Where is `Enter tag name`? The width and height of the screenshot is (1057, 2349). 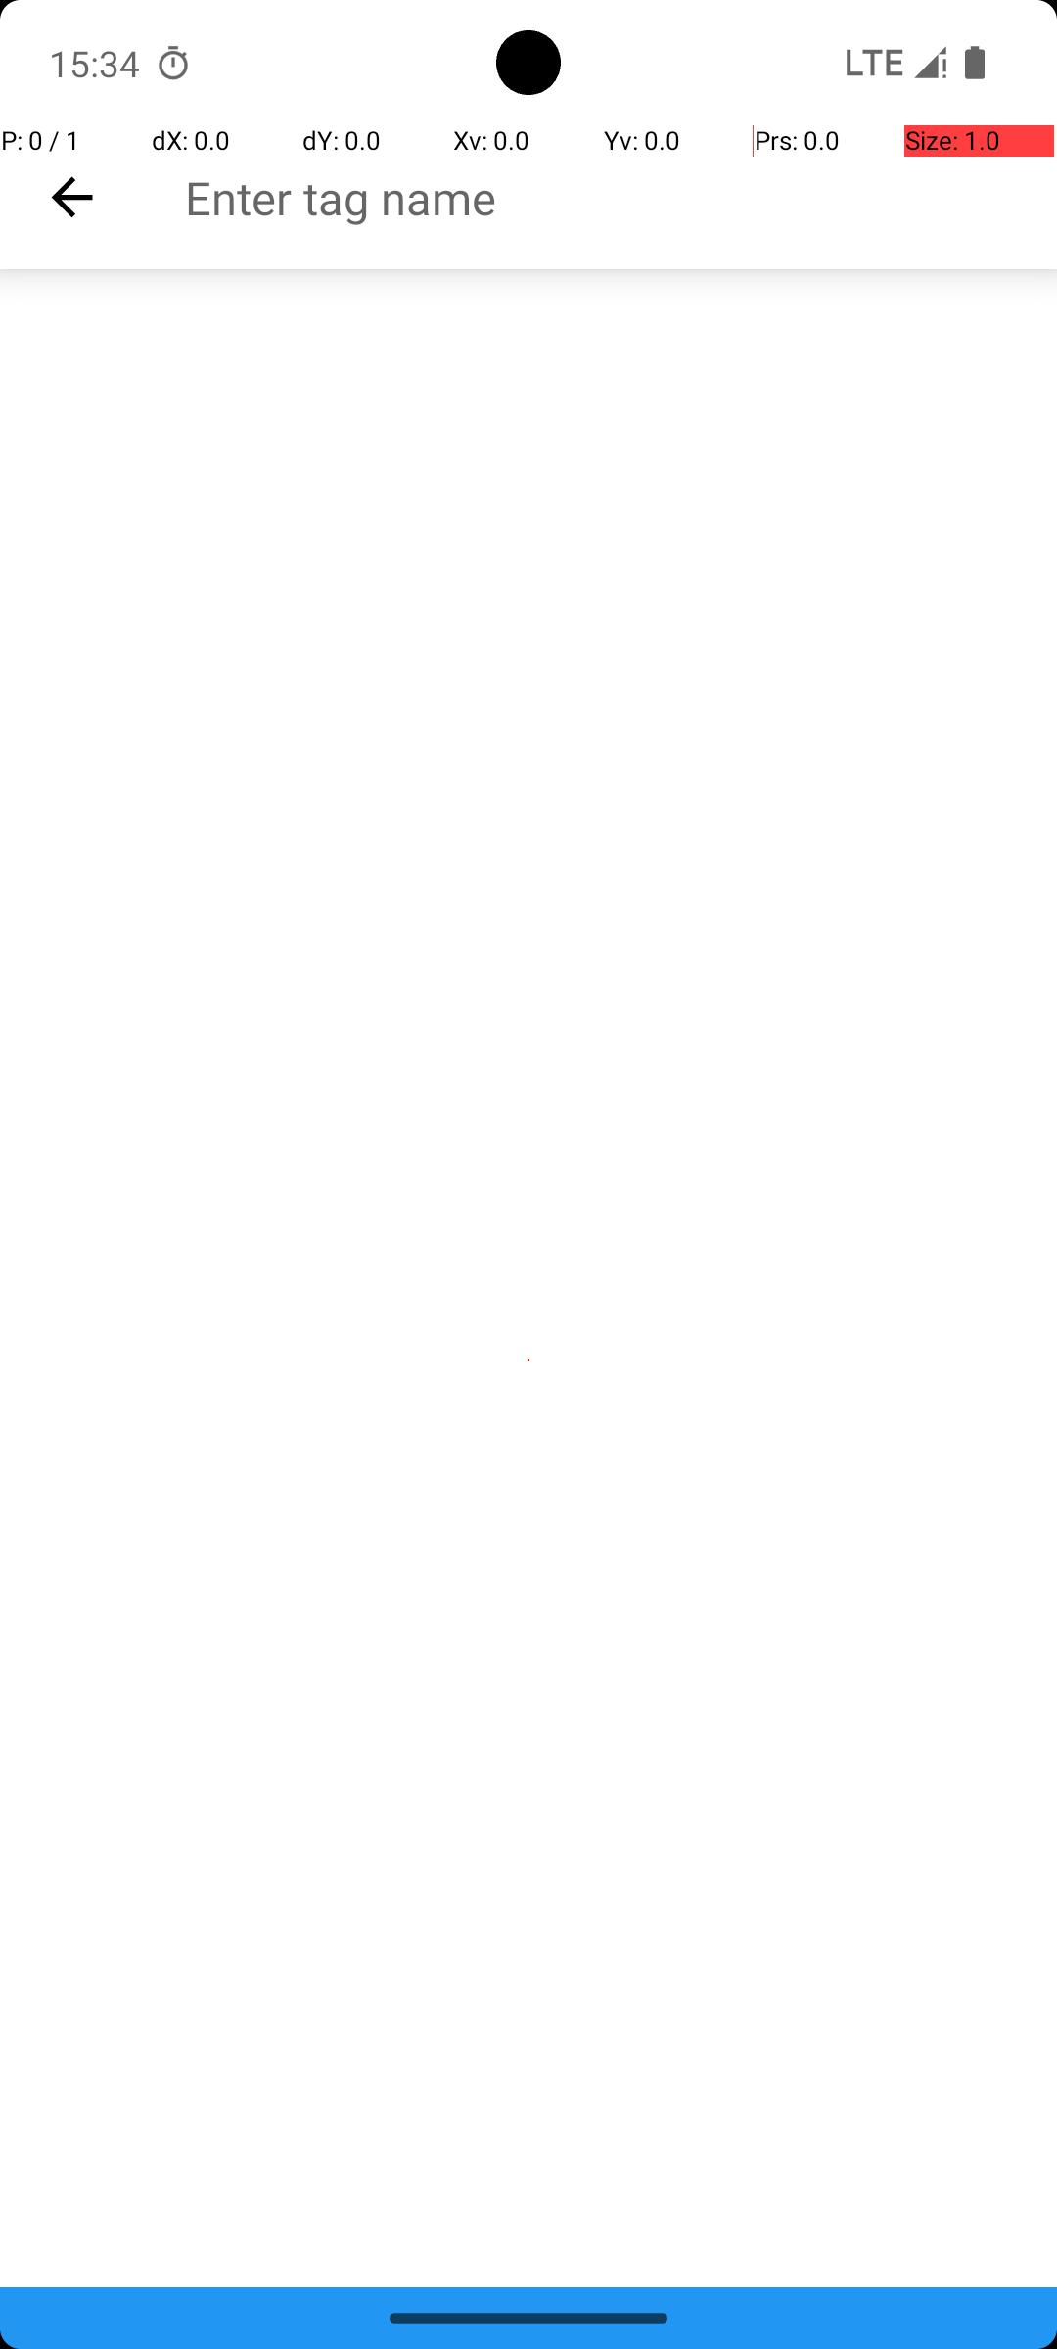 Enter tag name is located at coordinates (620, 198).